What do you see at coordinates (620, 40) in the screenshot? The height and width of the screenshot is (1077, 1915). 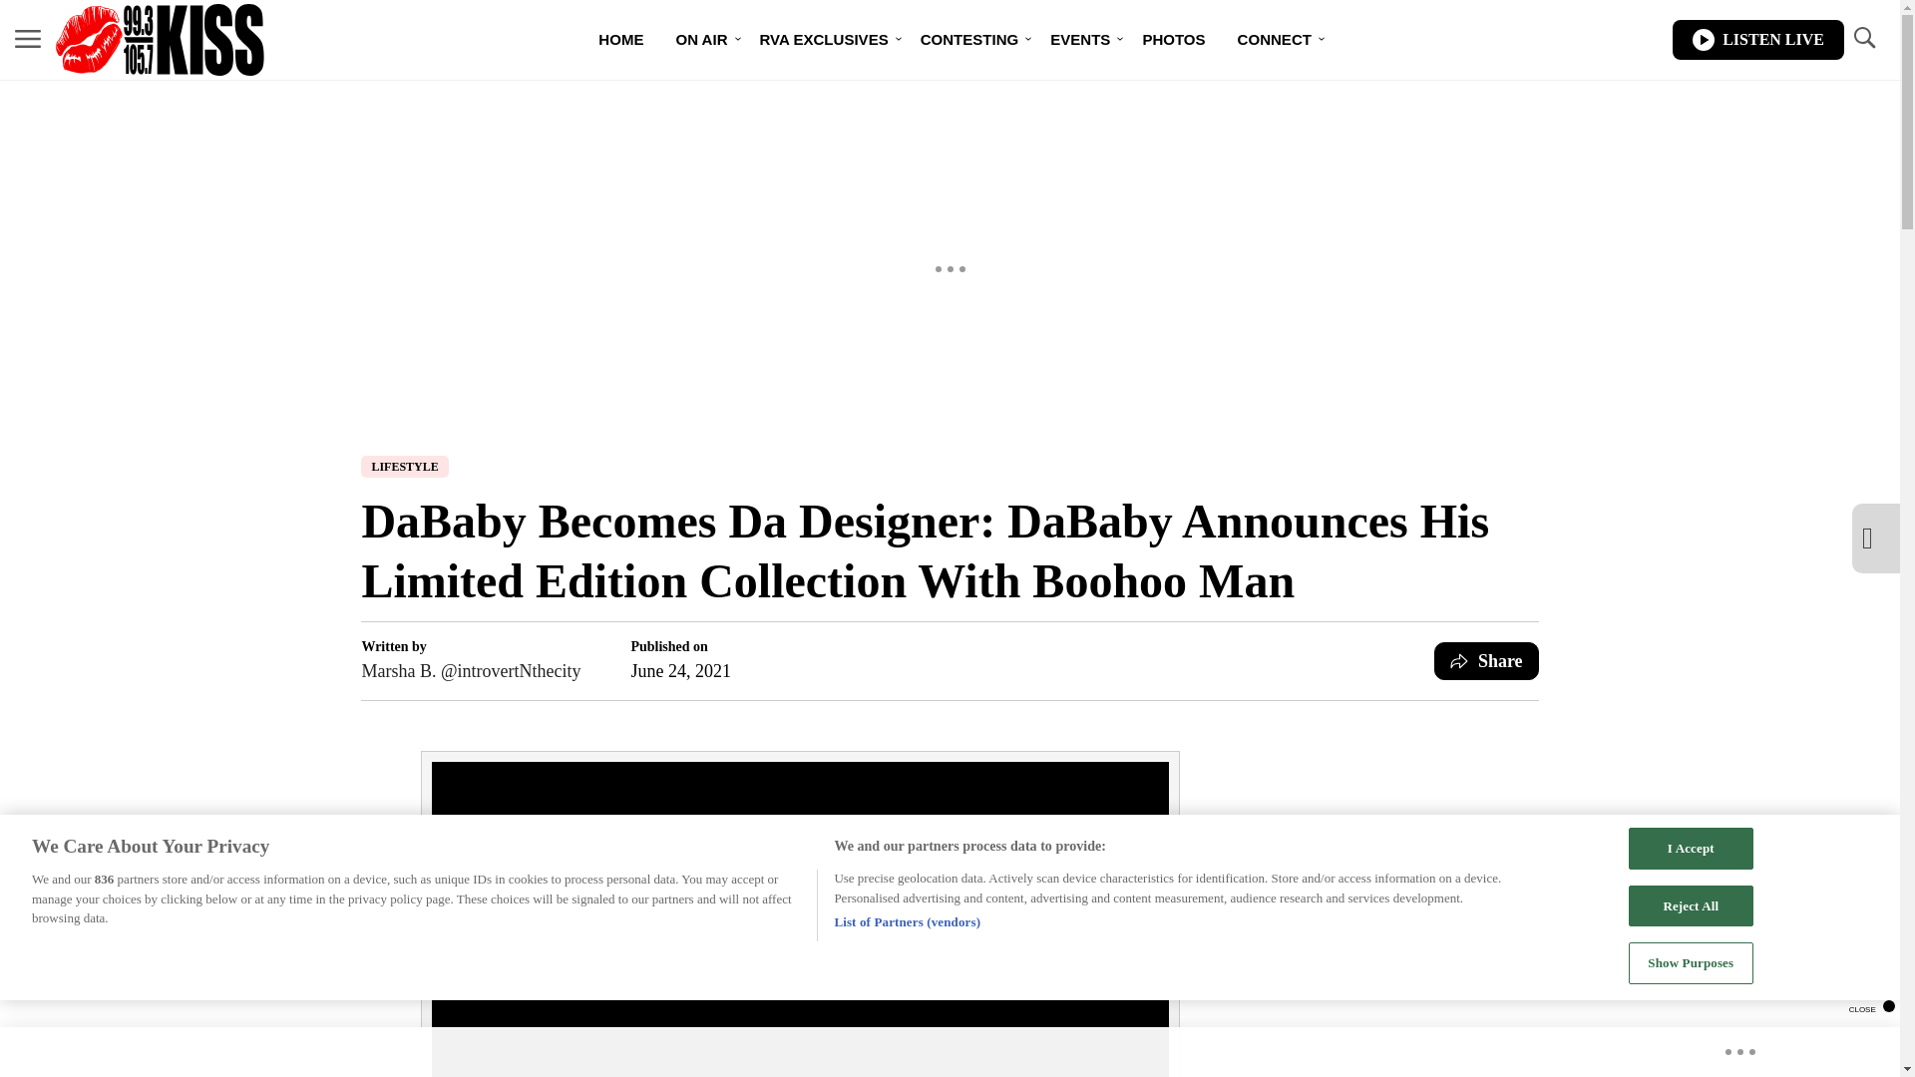 I see `HOME` at bounding box center [620, 40].